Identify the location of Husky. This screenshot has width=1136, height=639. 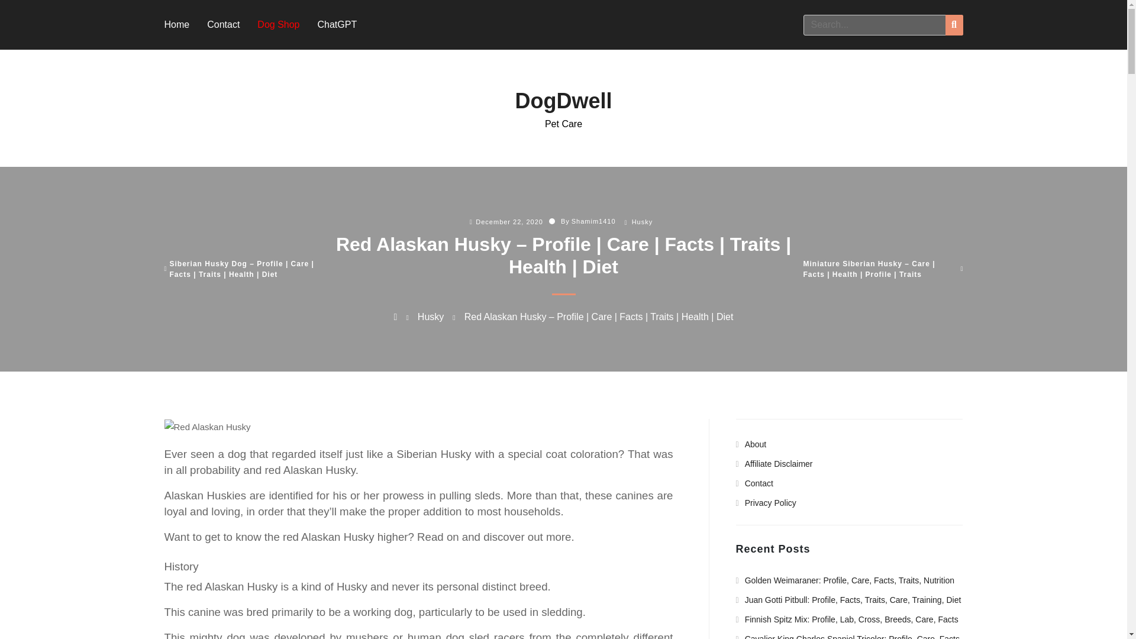
(643, 222).